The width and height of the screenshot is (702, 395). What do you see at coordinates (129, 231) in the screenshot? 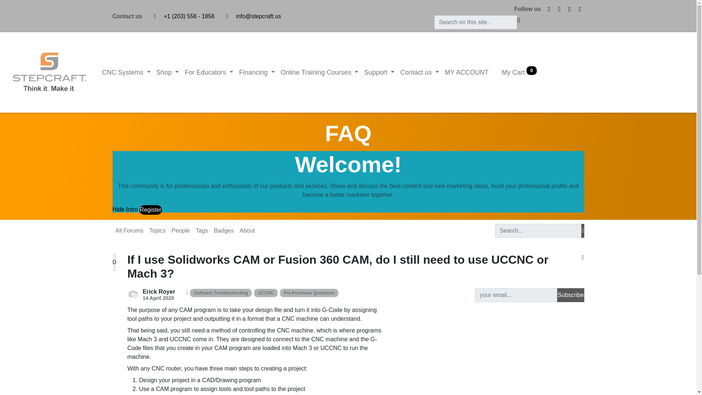
I see `All forums` at bounding box center [129, 231].